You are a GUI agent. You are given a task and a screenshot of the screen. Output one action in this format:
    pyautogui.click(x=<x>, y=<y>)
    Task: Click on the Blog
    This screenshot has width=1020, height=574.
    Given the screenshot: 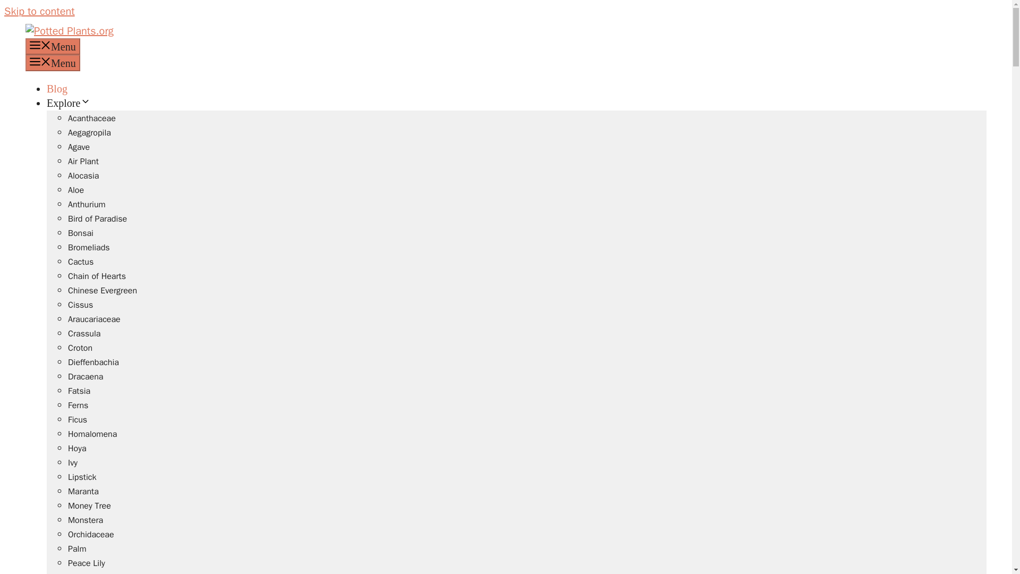 What is the action you would take?
    pyautogui.click(x=57, y=88)
    